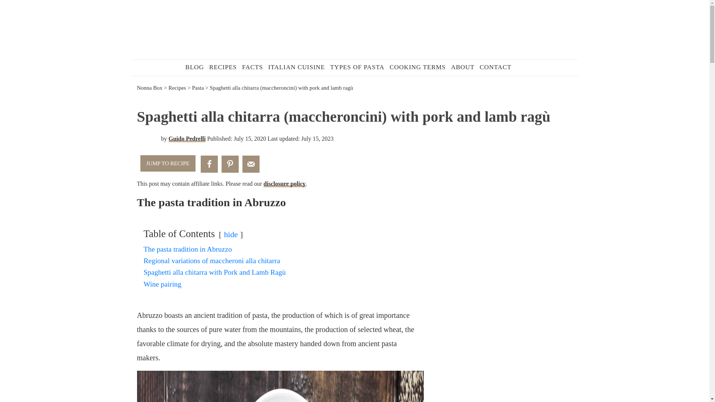 The height and width of the screenshot is (402, 715). What do you see at coordinates (198, 88) in the screenshot?
I see `Pasta` at bounding box center [198, 88].